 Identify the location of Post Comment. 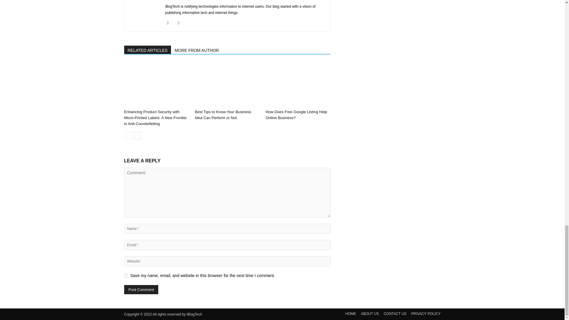
(141, 289).